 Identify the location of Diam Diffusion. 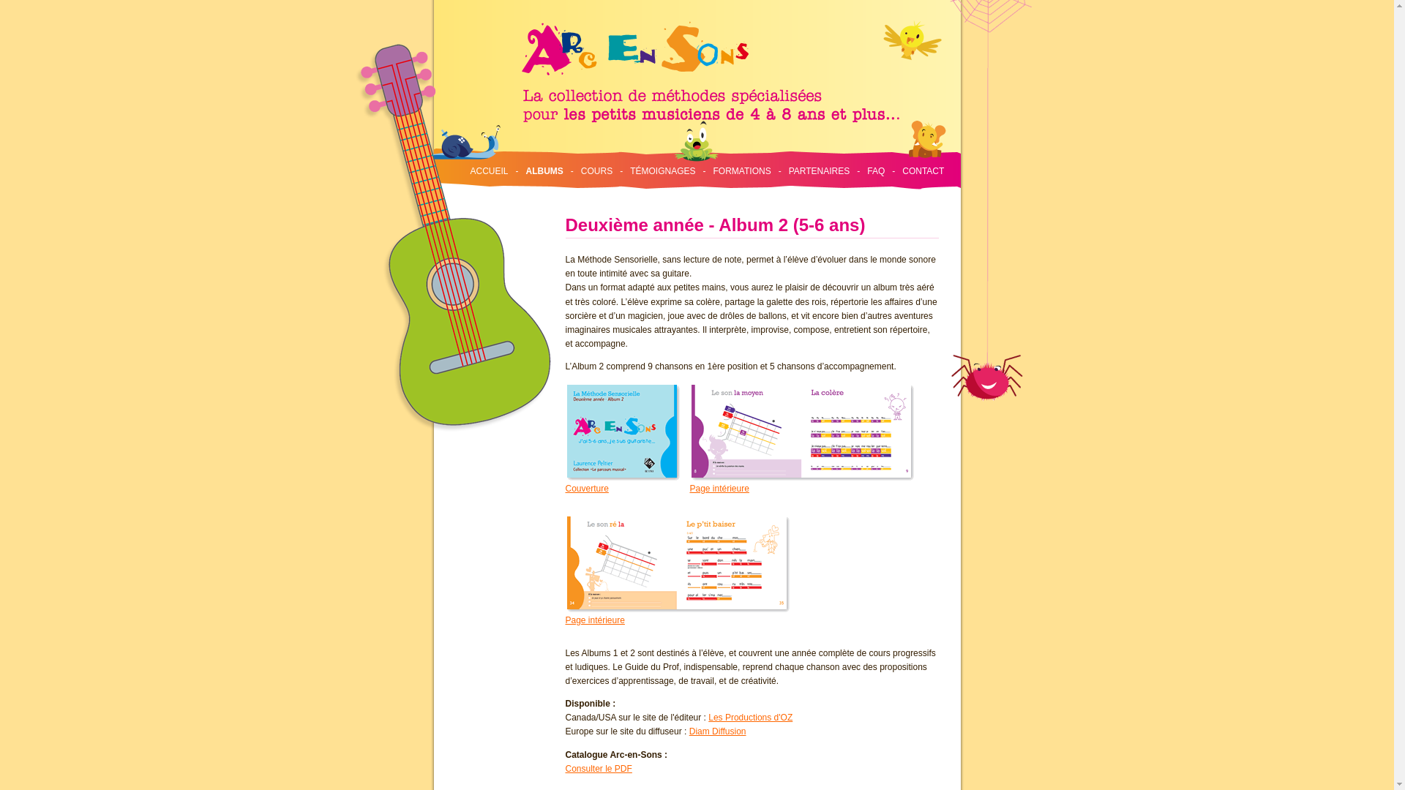
(718, 731).